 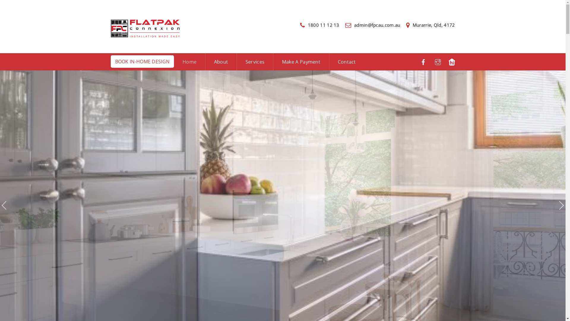 What do you see at coordinates (347, 62) in the screenshot?
I see `Contact` at bounding box center [347, 62].